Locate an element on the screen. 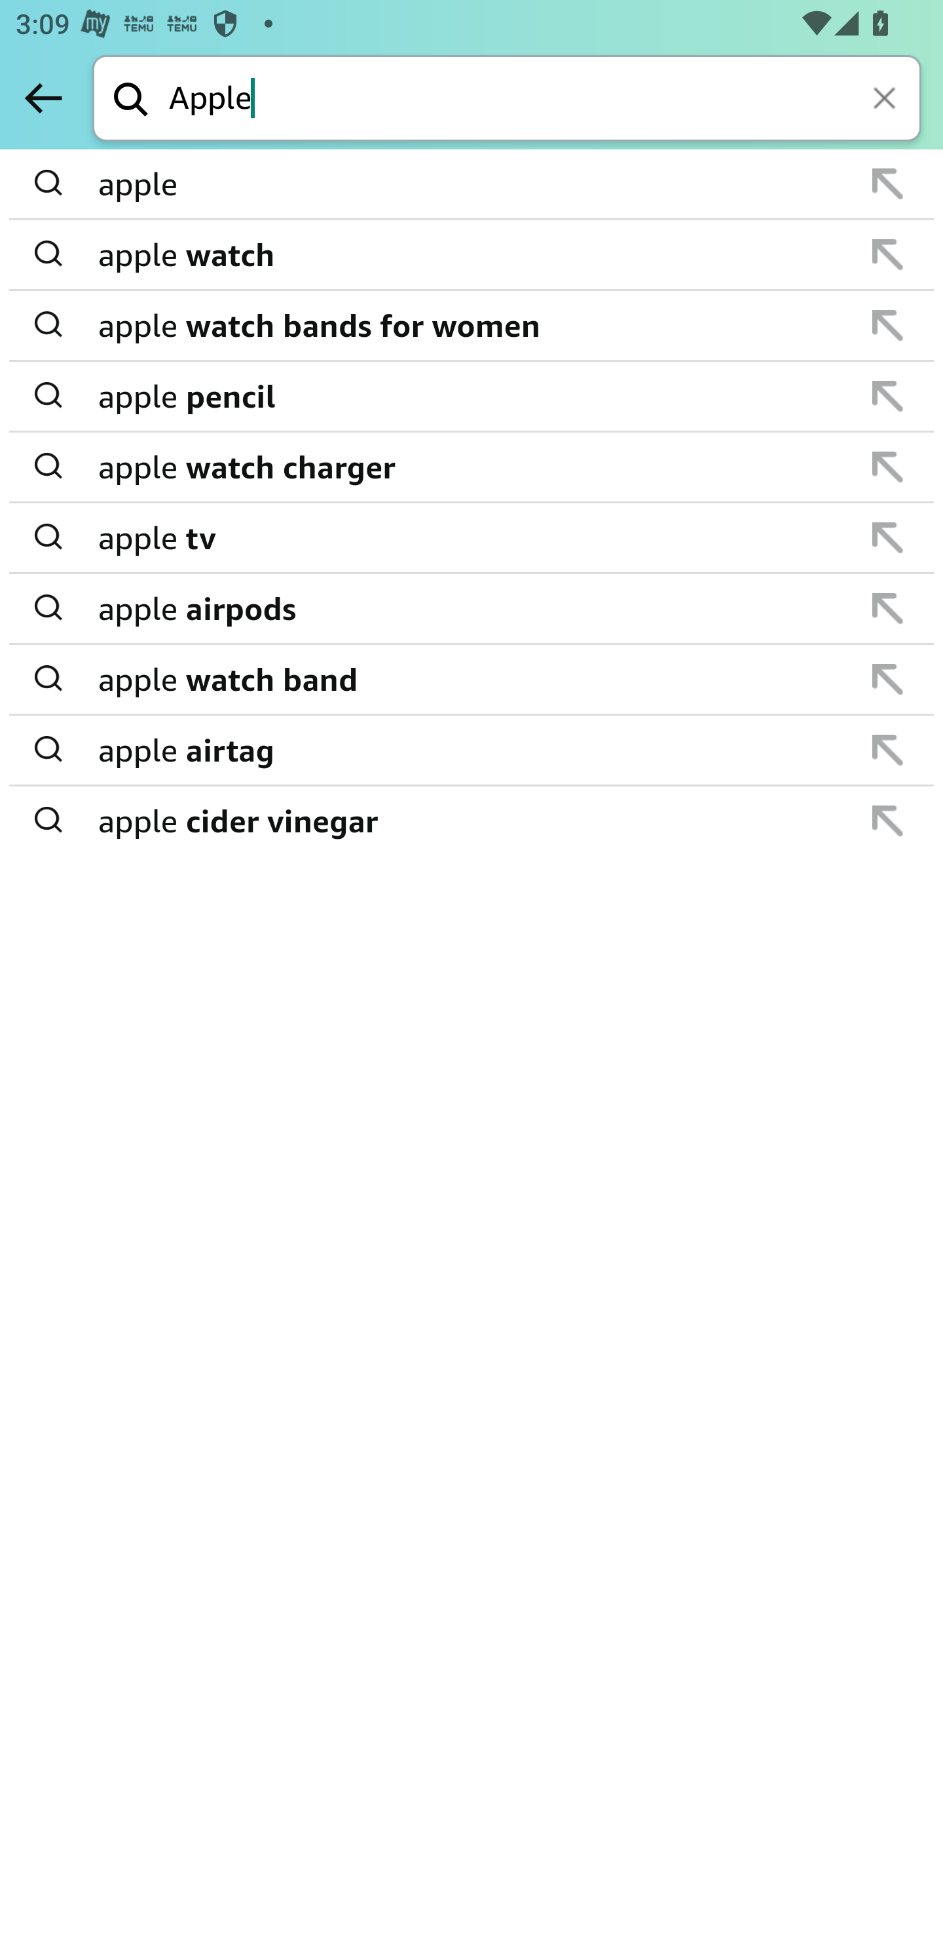  append suggestion is located at coordinates (888, 679).